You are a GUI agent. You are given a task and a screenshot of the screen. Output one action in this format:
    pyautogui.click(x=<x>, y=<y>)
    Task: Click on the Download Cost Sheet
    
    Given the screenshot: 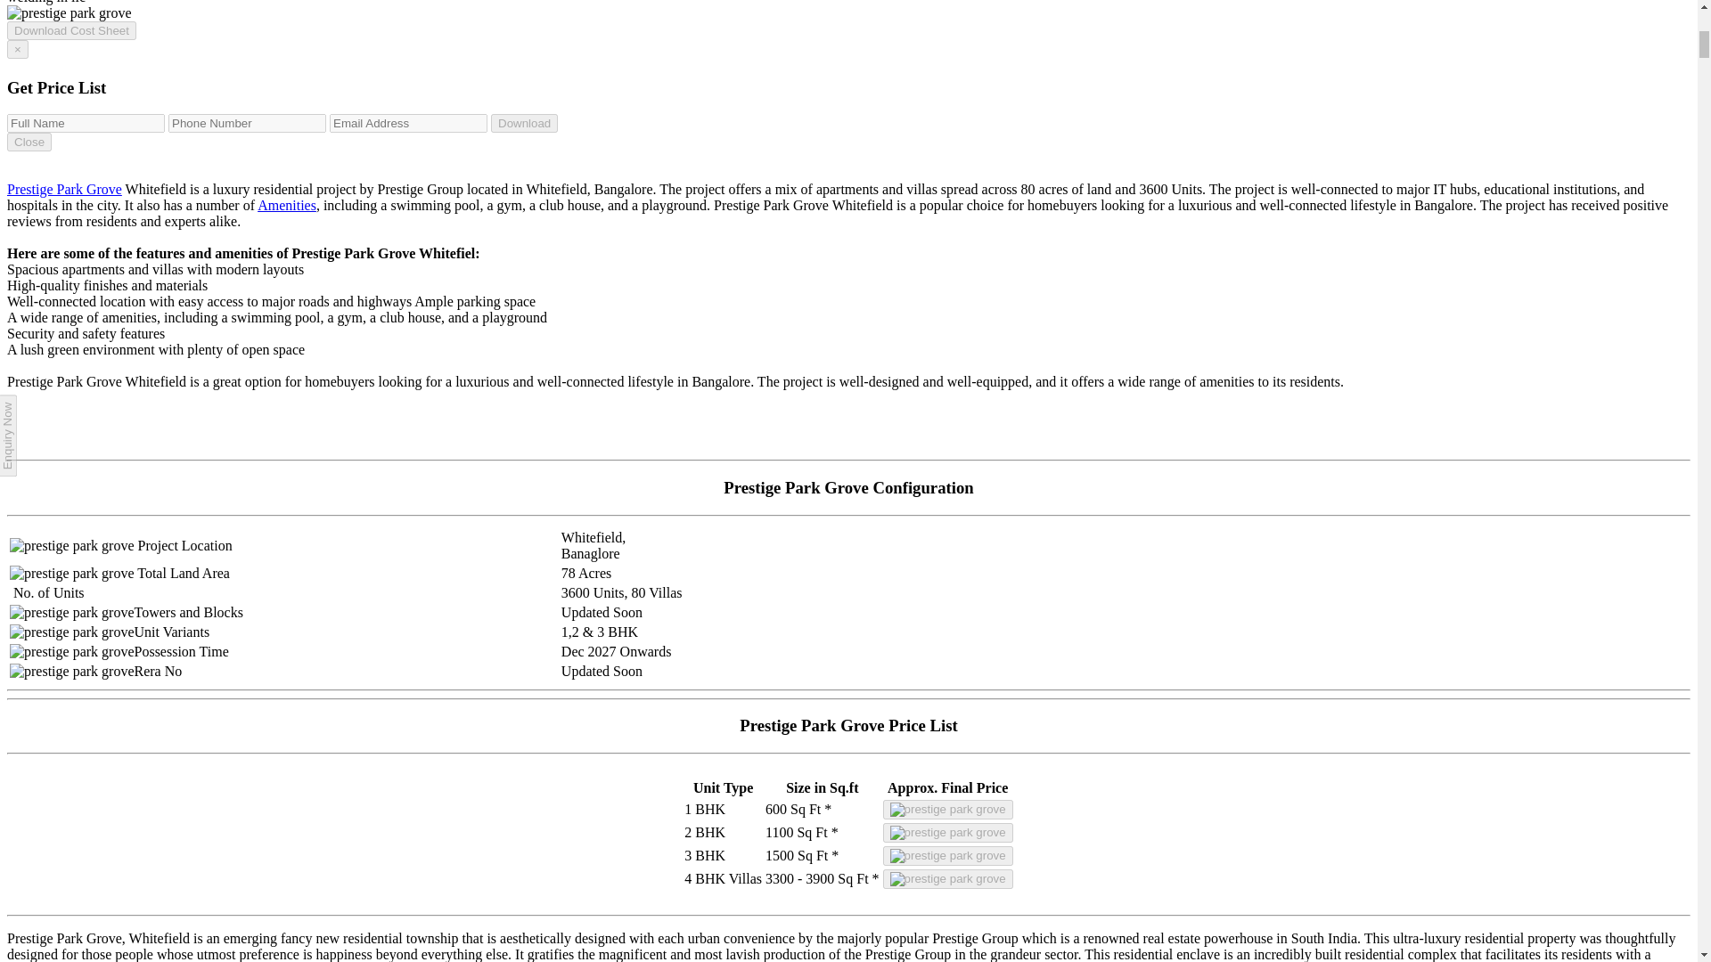 What is the action you would take?
    pyautogui.click(x=71, y=30)
    